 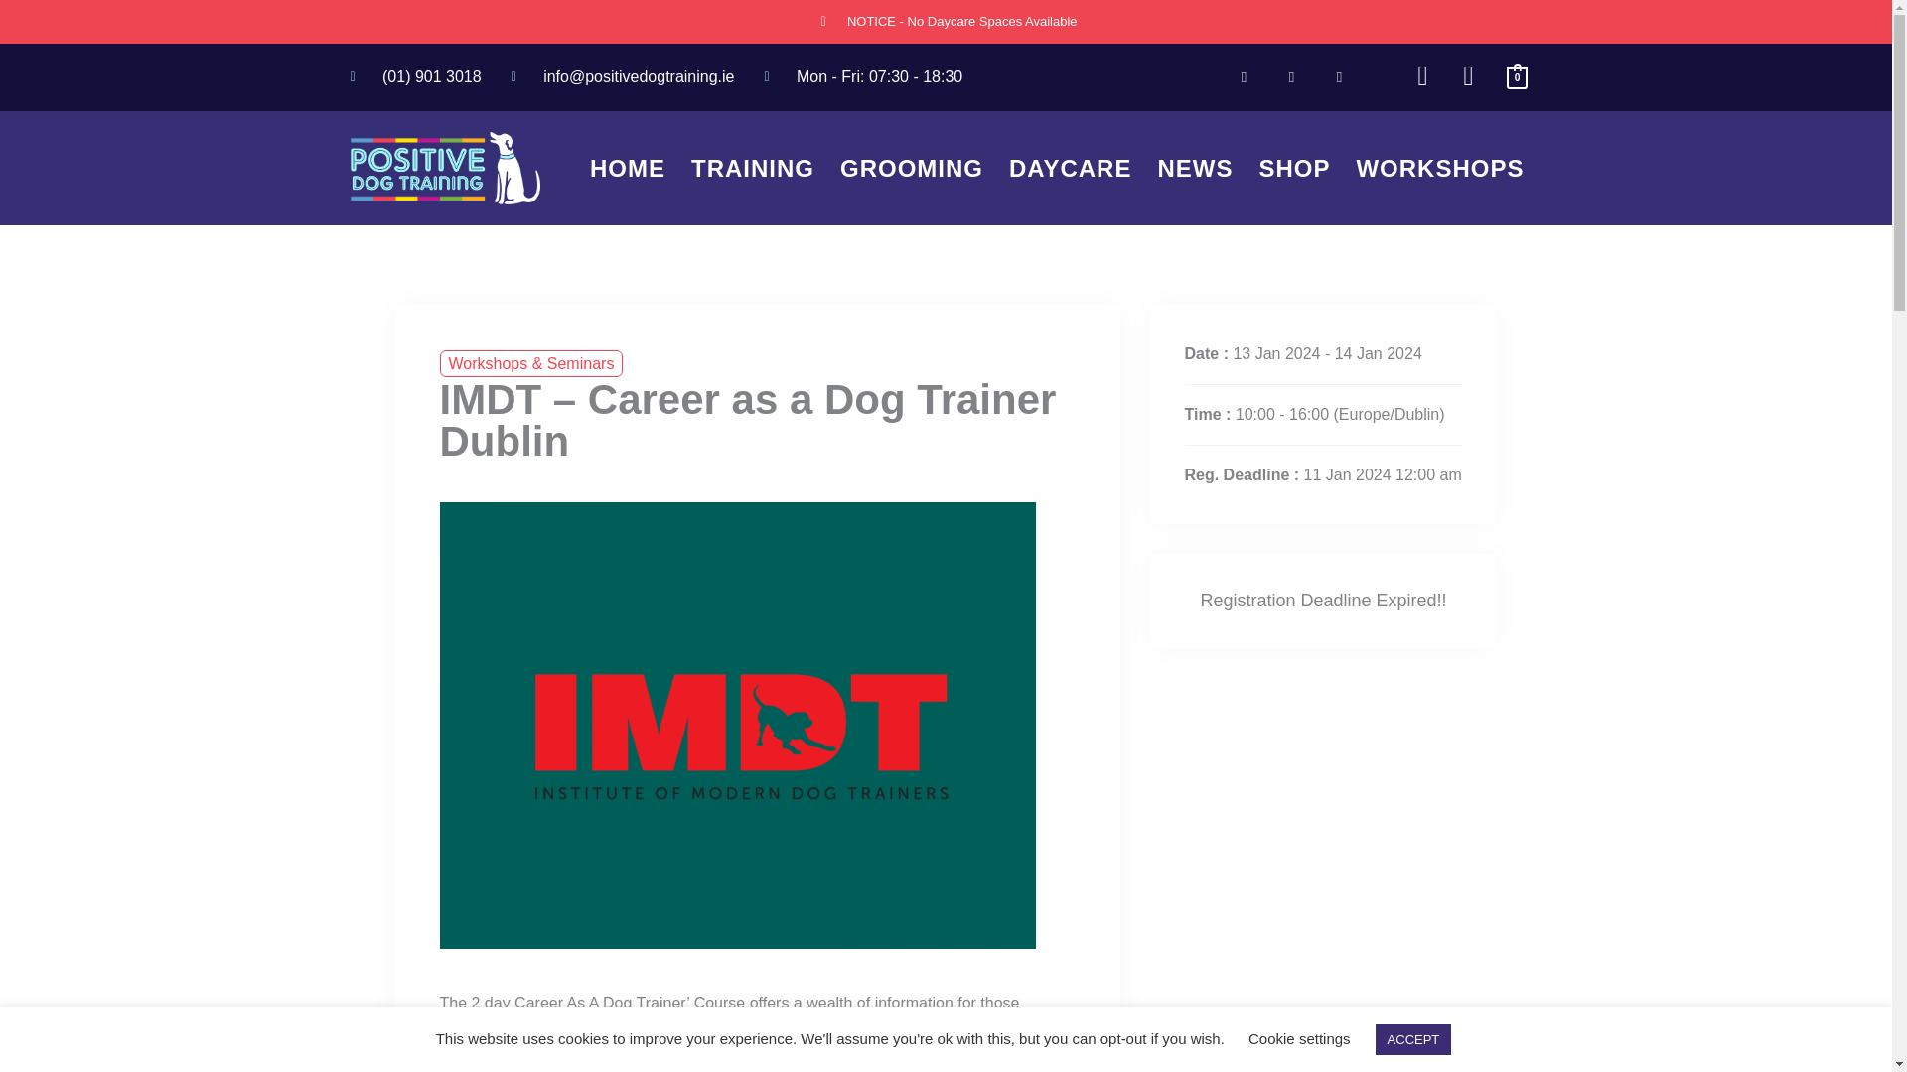 What do you see at coordinates (1439, 168) in the screenshot?
I see `WORKSHOPS` at bounding box center [1439, 168].